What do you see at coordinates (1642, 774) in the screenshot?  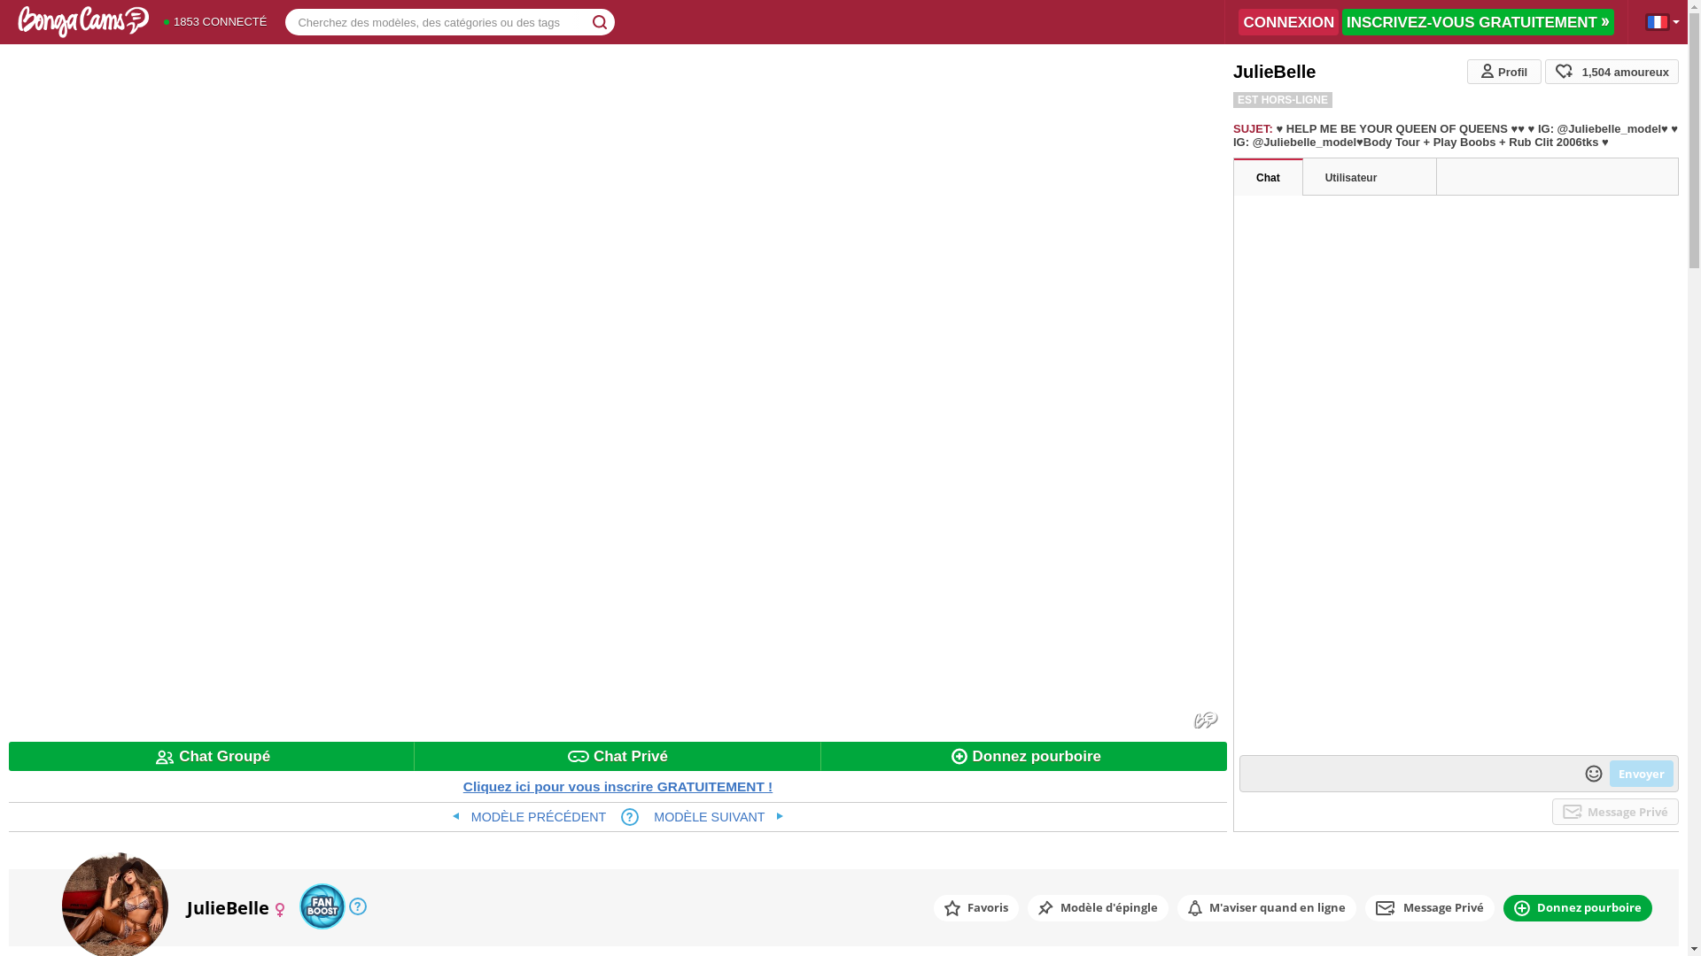 I see `Envoyer` at bounding box center [1642, 774].